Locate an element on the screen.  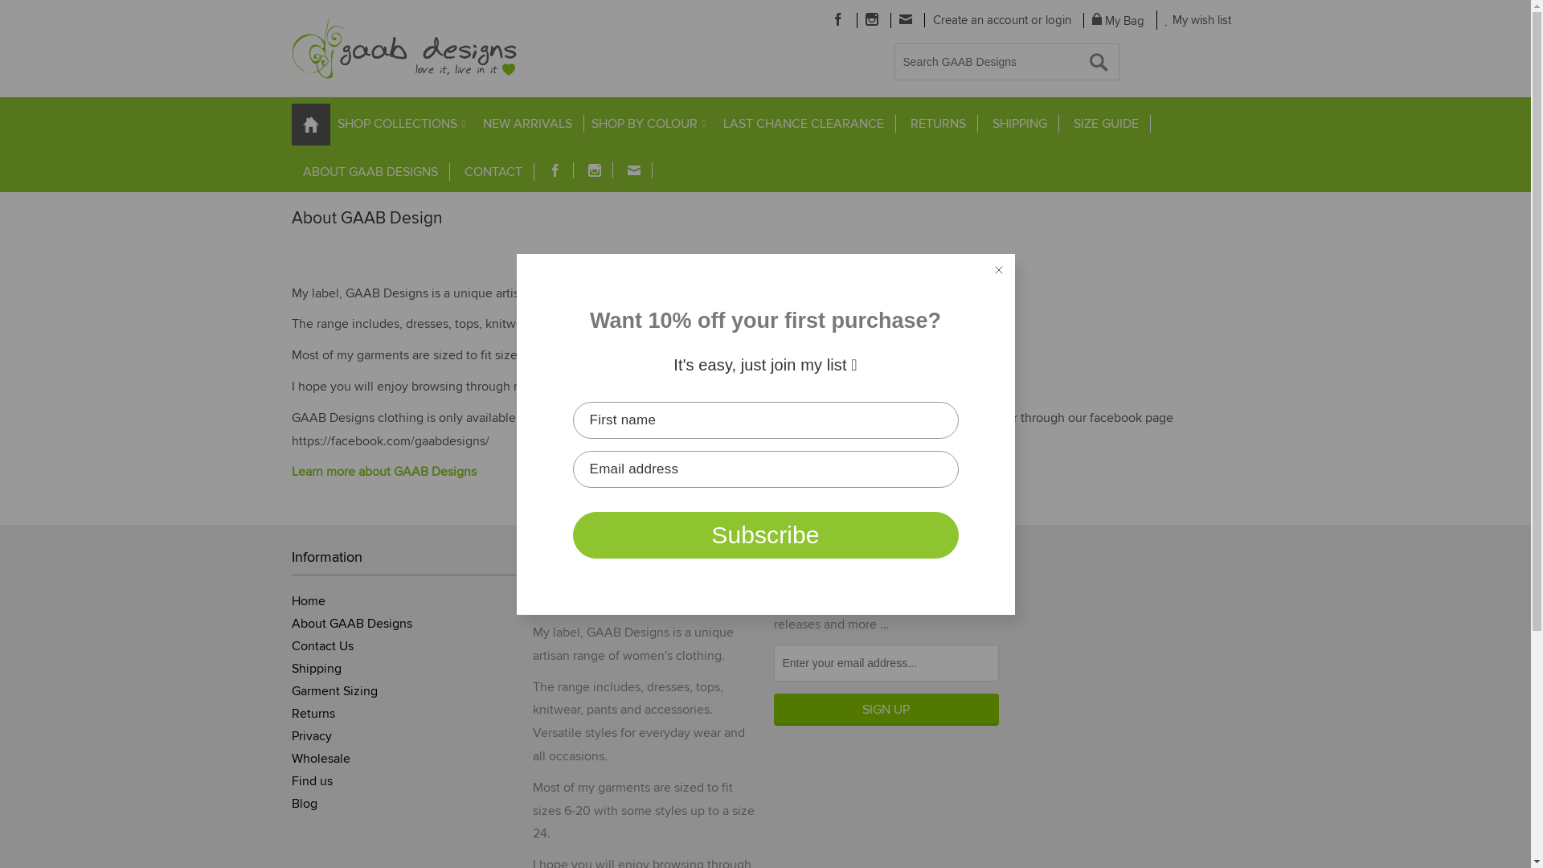
GAAB Designs on Facebook is located at coordinates (837, 19).